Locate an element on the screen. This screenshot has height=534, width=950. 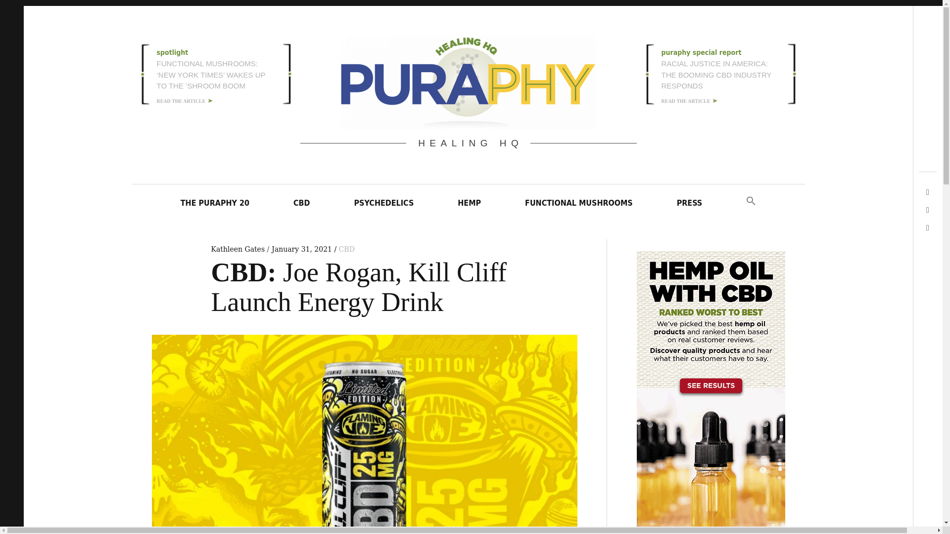
CBD is located at coordinates (346, 249).